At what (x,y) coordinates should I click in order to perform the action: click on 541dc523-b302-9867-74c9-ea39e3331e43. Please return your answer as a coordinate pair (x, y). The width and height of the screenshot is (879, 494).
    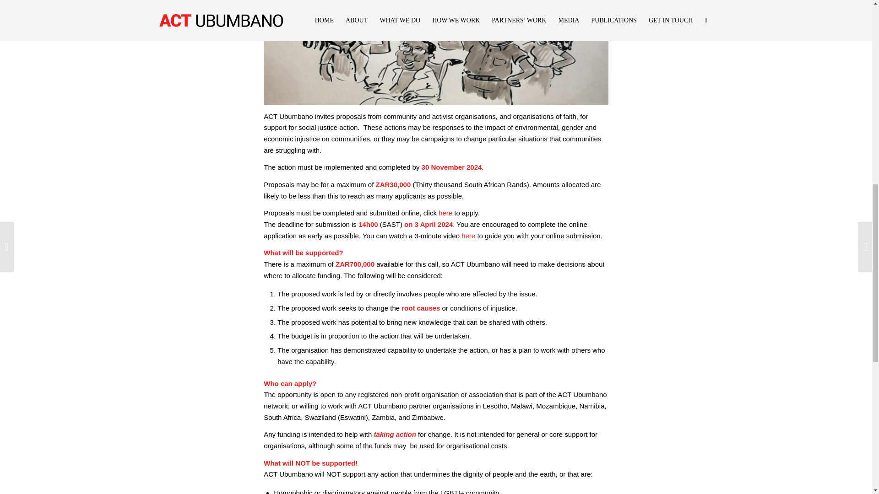
    Looking at the image, I should click on (436, 53).